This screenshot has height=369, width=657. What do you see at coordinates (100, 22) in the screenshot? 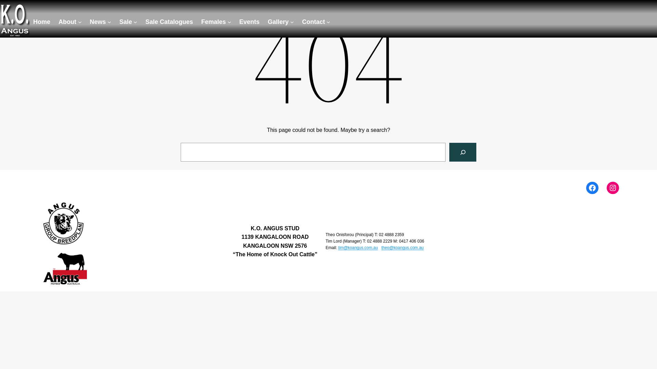
I see `News` at bounding box center [100, 22].